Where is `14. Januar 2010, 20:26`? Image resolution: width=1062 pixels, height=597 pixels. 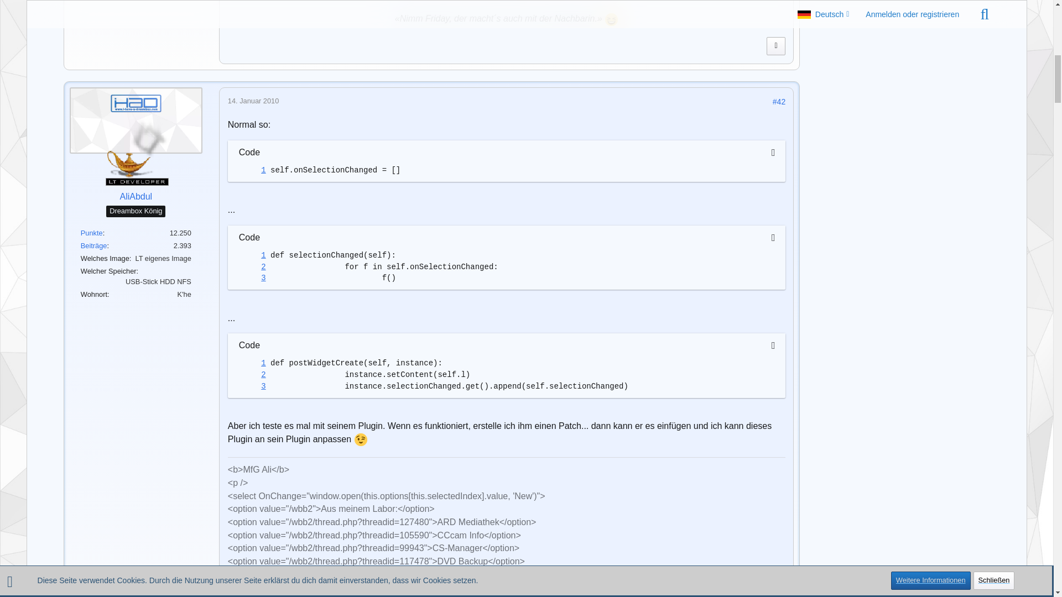 14. Januar 2010, 20:26 is located at coordinates (253, 101).